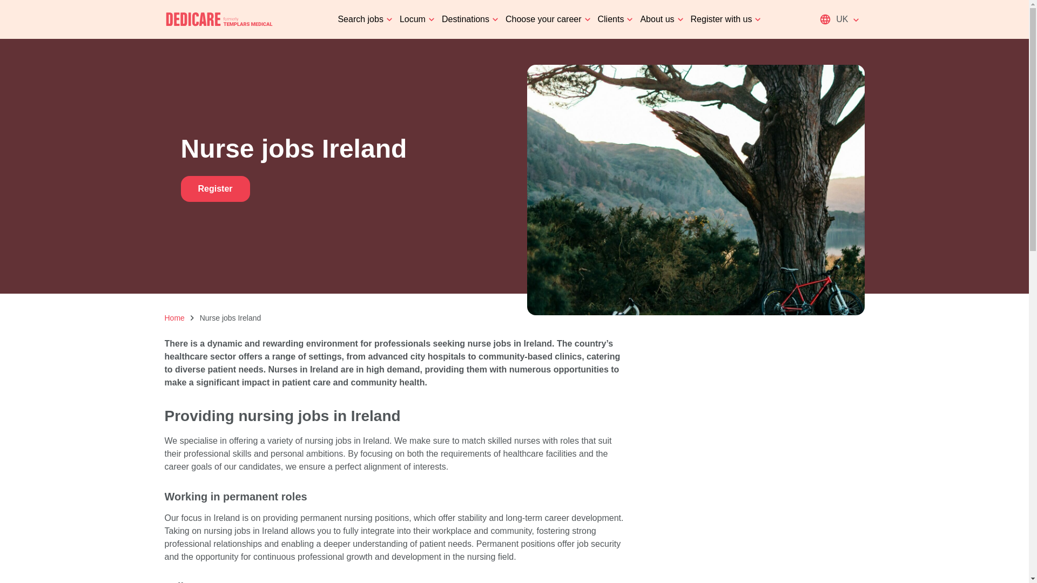  Describe the element at coordinates (466, 19) in the screenshot. I see `Destinations` at that location.